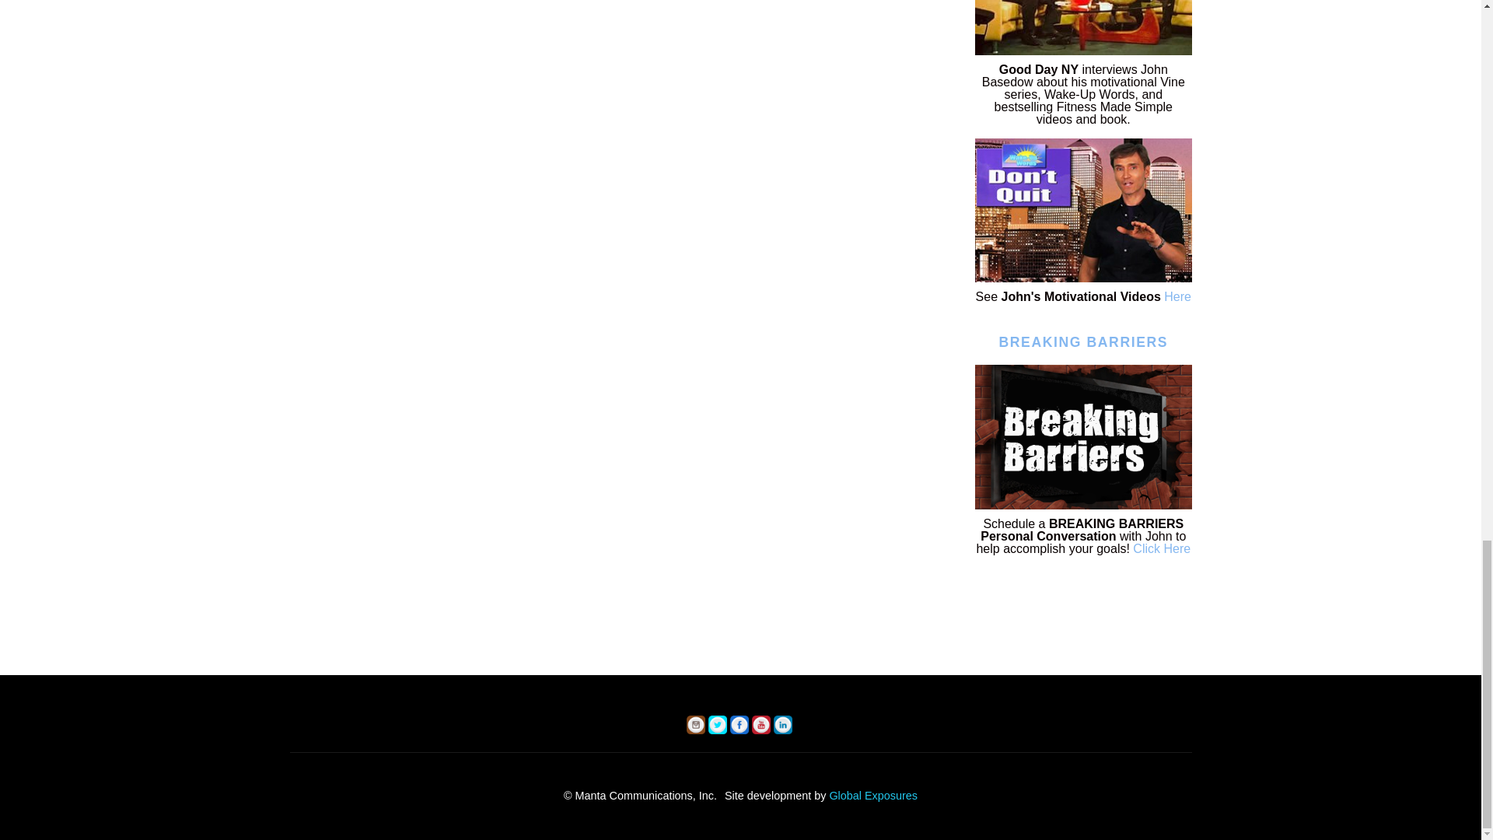  I want to click on Click Here, so click(1162, 548).